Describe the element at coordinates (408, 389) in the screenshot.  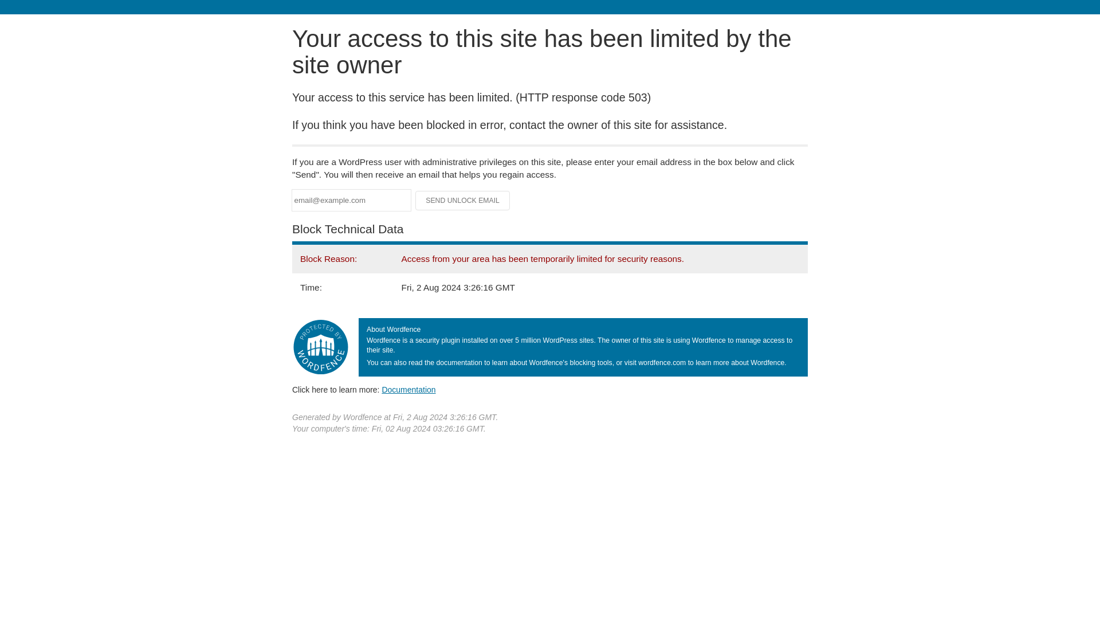
I see `Documentation` at that location.